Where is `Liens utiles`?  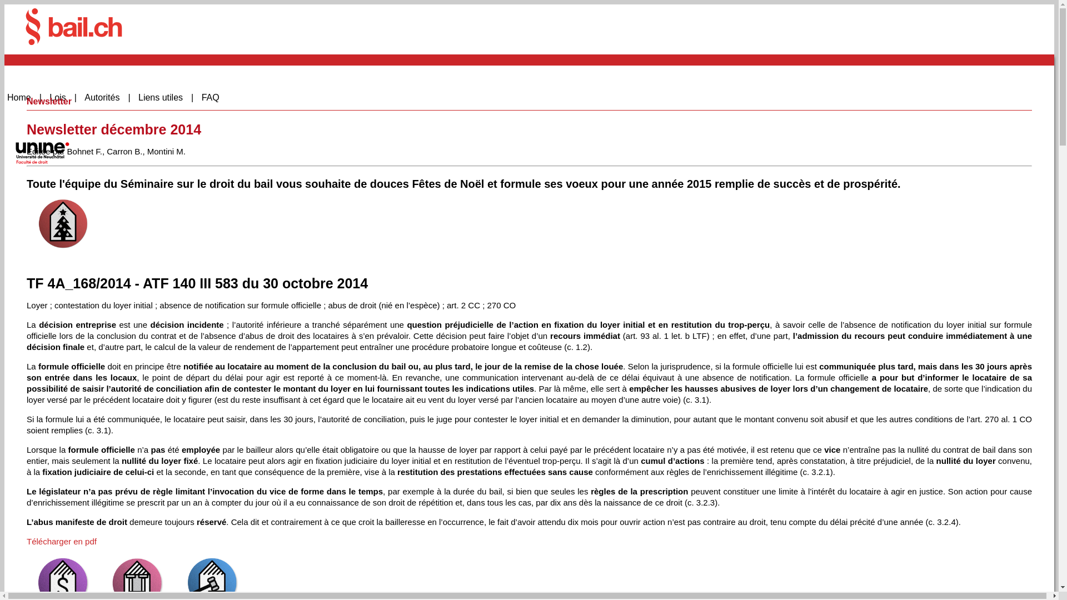 Liens utiles is located at coordinates (166, 98).